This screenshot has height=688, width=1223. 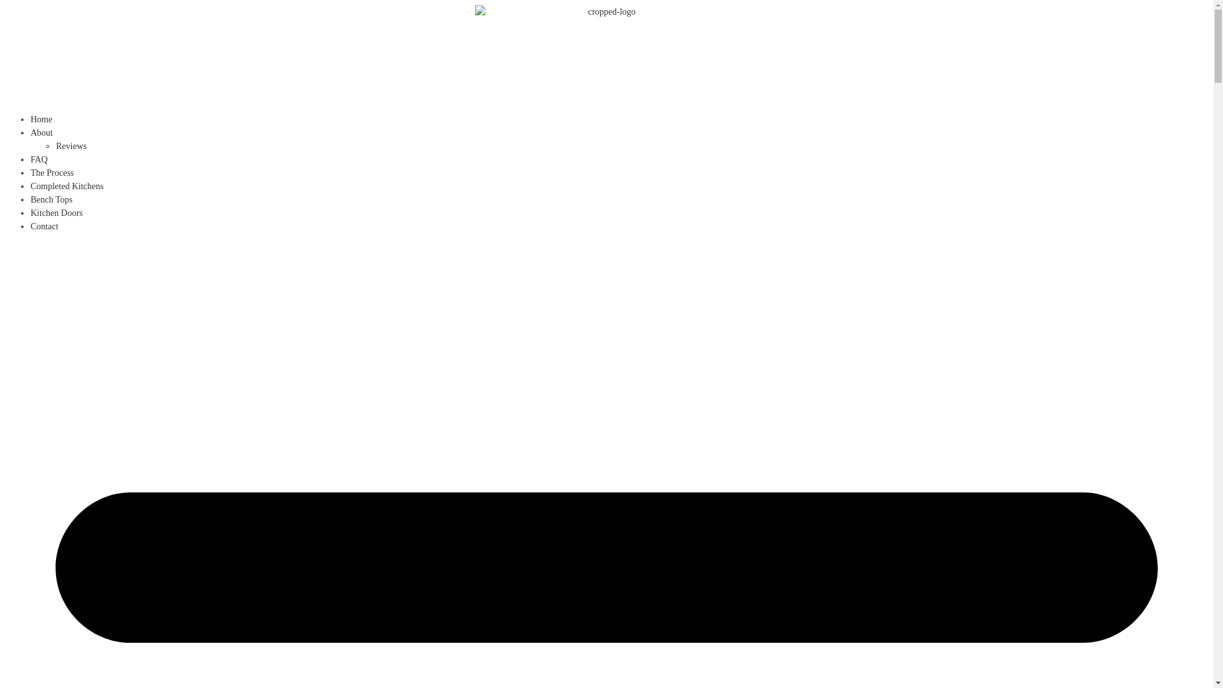 I want to click on Contact, so click(x=45, y=227).